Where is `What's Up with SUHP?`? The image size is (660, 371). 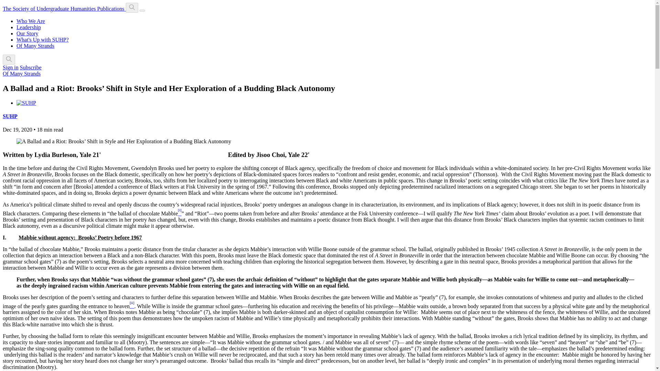 What's Up with SUHP? is located at coordinates (43, 40).